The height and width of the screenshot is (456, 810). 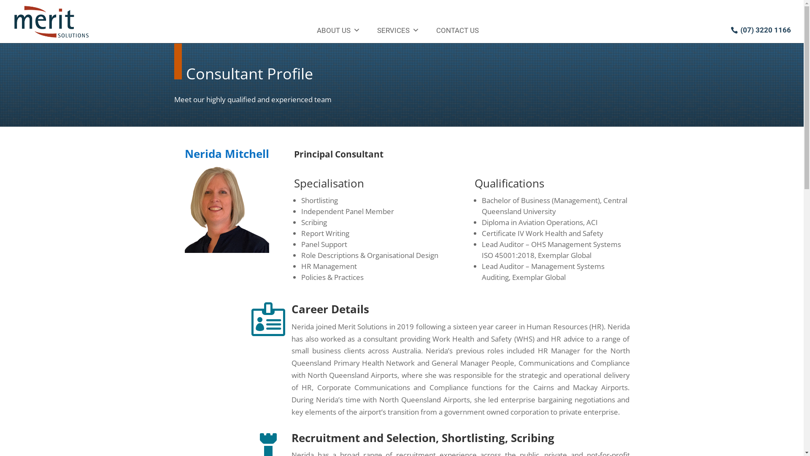 I want to click on CONTACT US, so click(x=457, y=30).